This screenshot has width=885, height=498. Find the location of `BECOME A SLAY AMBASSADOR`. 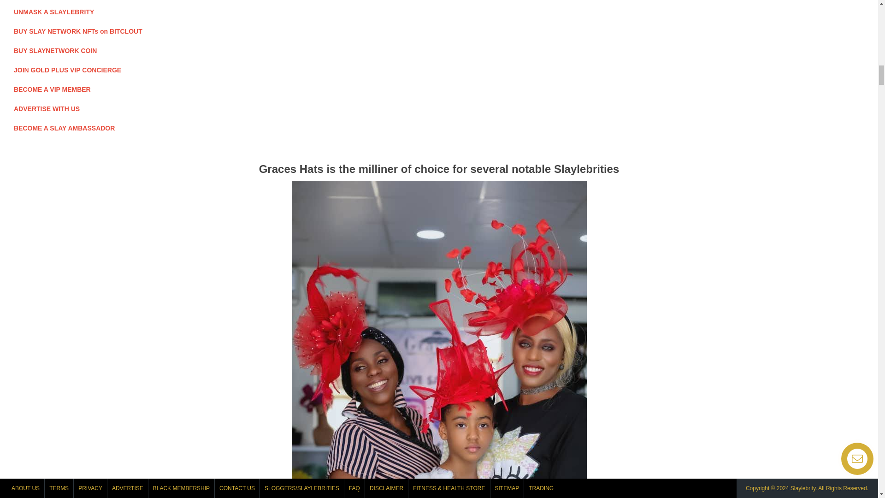

BECOME A SLAY AMBASSADOR is located at coordinates (65, 128).